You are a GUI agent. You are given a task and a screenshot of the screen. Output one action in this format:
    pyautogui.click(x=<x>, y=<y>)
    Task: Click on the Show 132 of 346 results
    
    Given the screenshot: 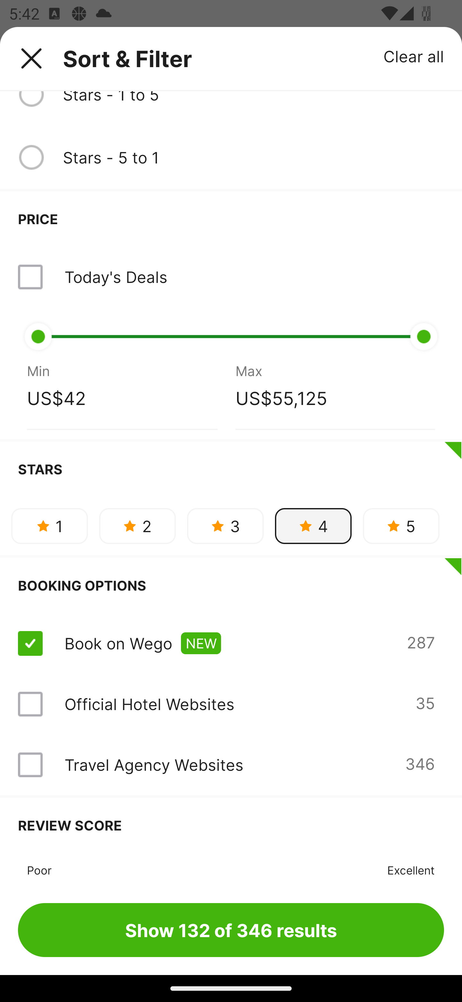 What is the action you would take?
    pyautogui.click(x=231, y=930)
    